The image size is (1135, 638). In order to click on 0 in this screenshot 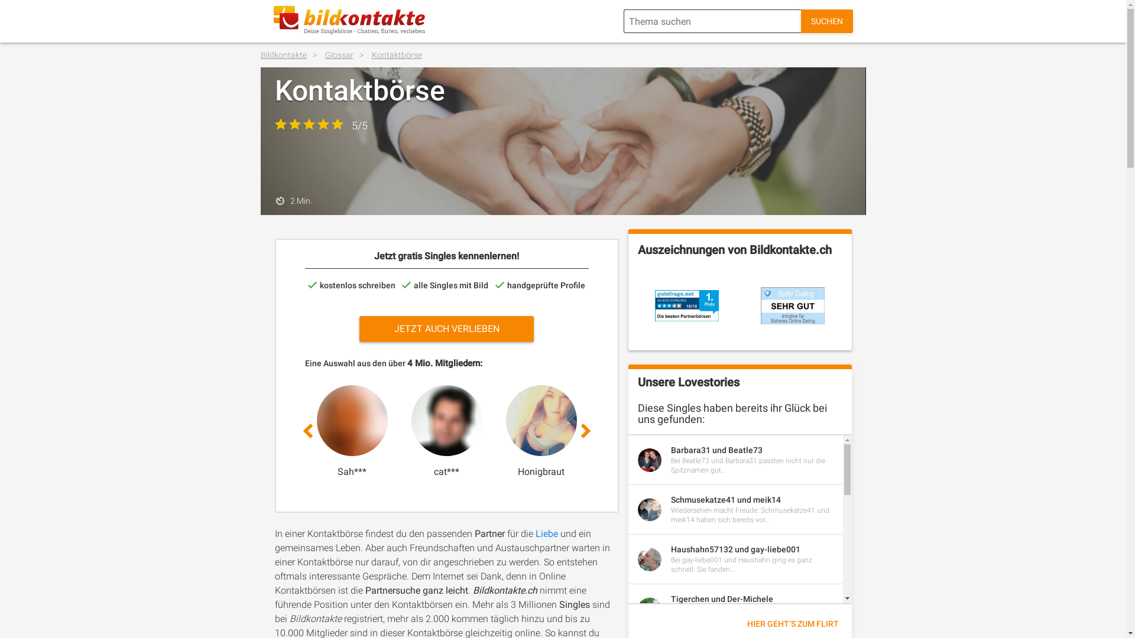, I will do `click(1014, 431)`.